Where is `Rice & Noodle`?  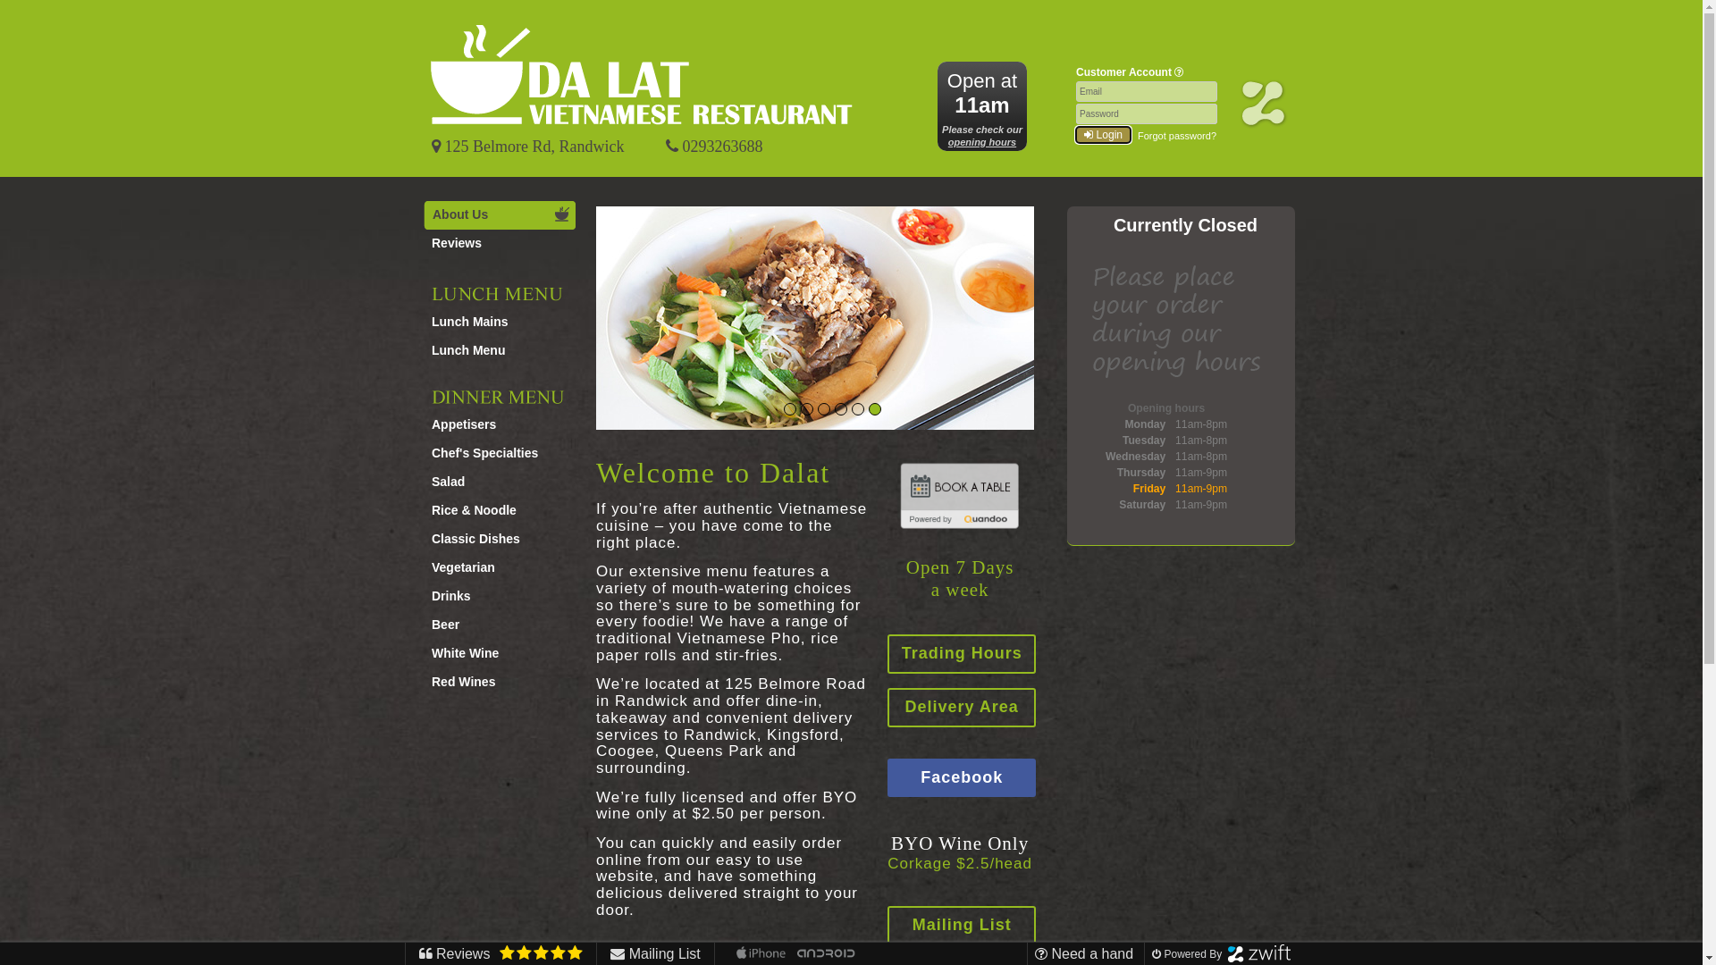 Rice & Noodle is located at coordinates (495, 511).